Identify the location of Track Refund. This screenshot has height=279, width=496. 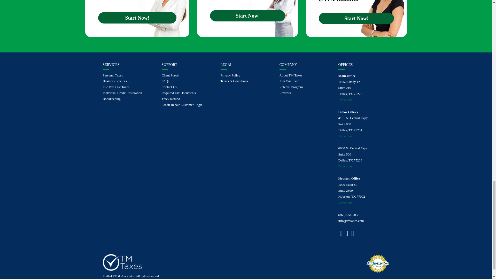
(187, 99).